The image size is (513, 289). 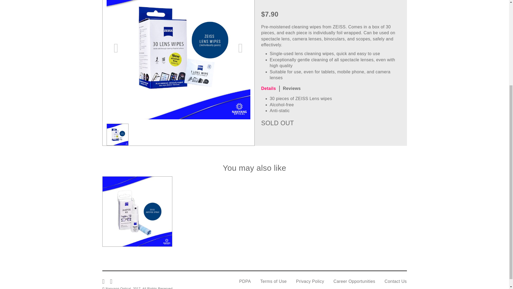 I want to click on Join us for an exciting career path, so click(x=354, y=282).